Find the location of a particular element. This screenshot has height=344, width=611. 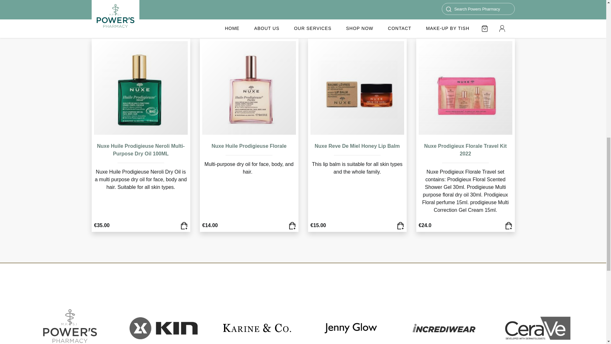

Shop Nuxe Reve De Miel Honey Lip Balm is located at coordinates (357, 146).